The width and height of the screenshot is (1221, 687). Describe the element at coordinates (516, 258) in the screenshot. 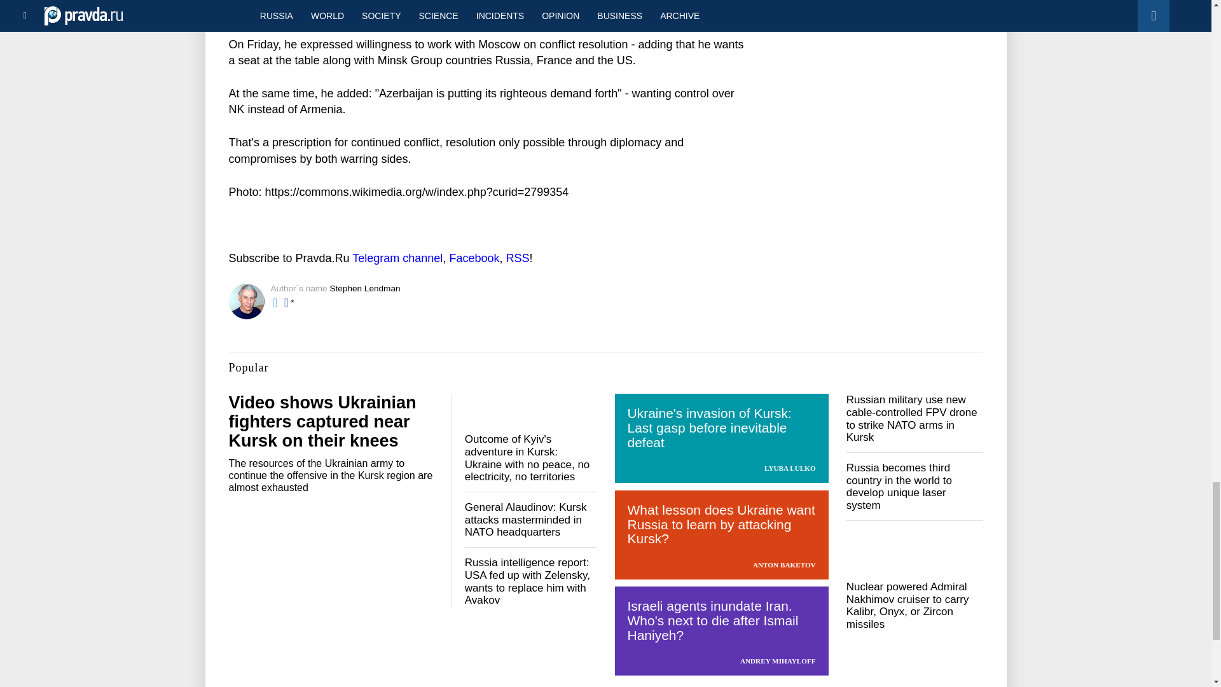

I see `RSS` at that location.